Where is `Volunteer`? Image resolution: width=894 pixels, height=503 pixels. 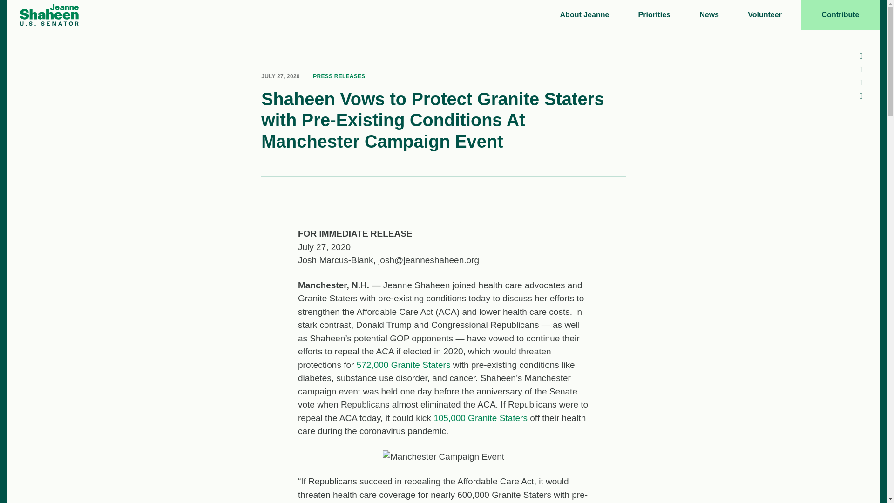
Volunteer is located at coordinates (762, 15).